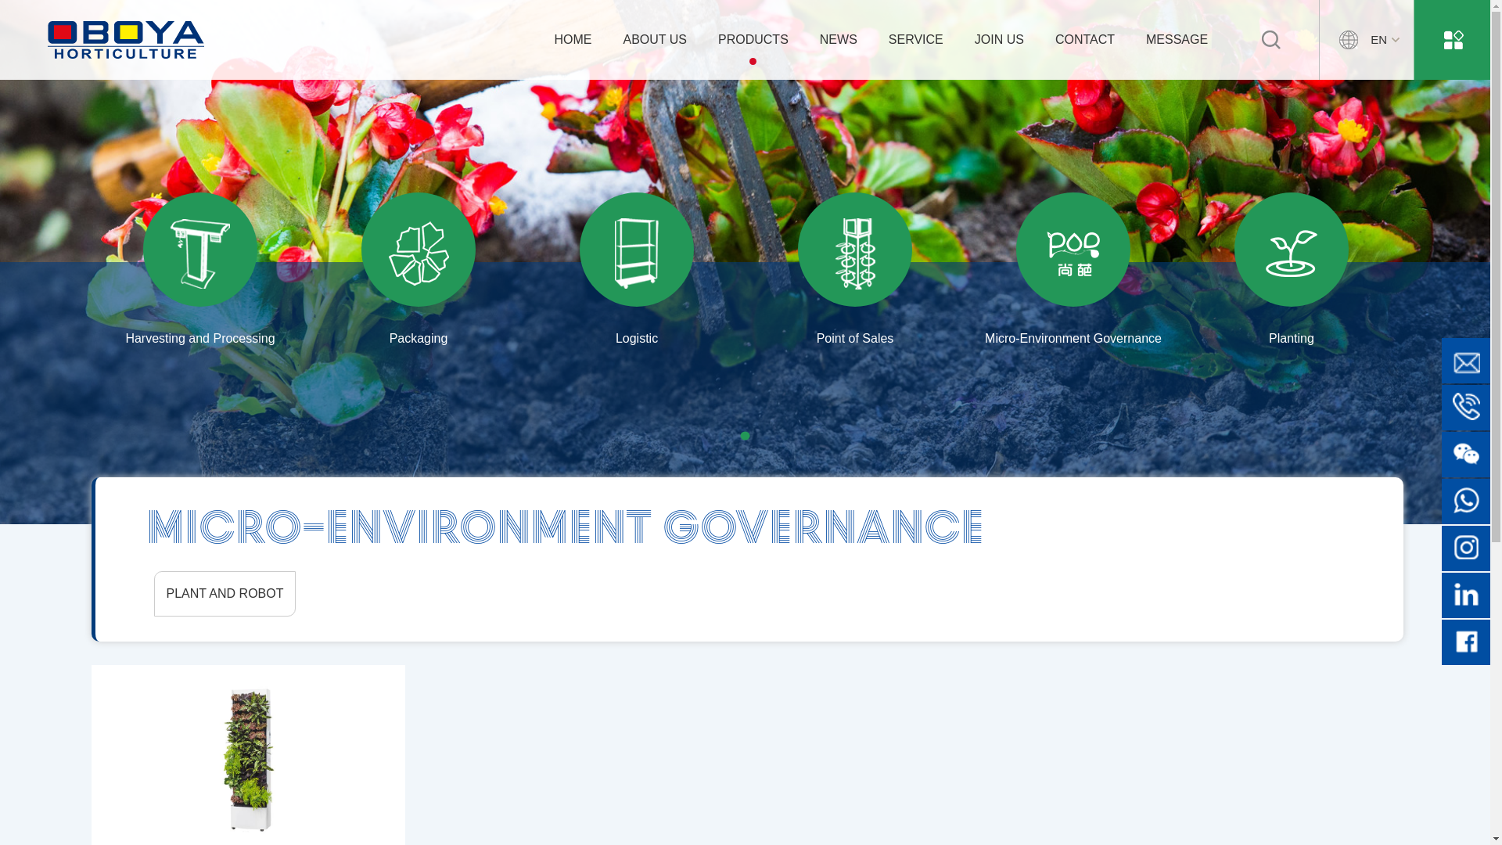 This screenshot has height=845, width=1502. What do you see at coordinates (225, 594) in the screenshot?
I see `PLANT AND ROBOT` at bounding box center [225, 594].